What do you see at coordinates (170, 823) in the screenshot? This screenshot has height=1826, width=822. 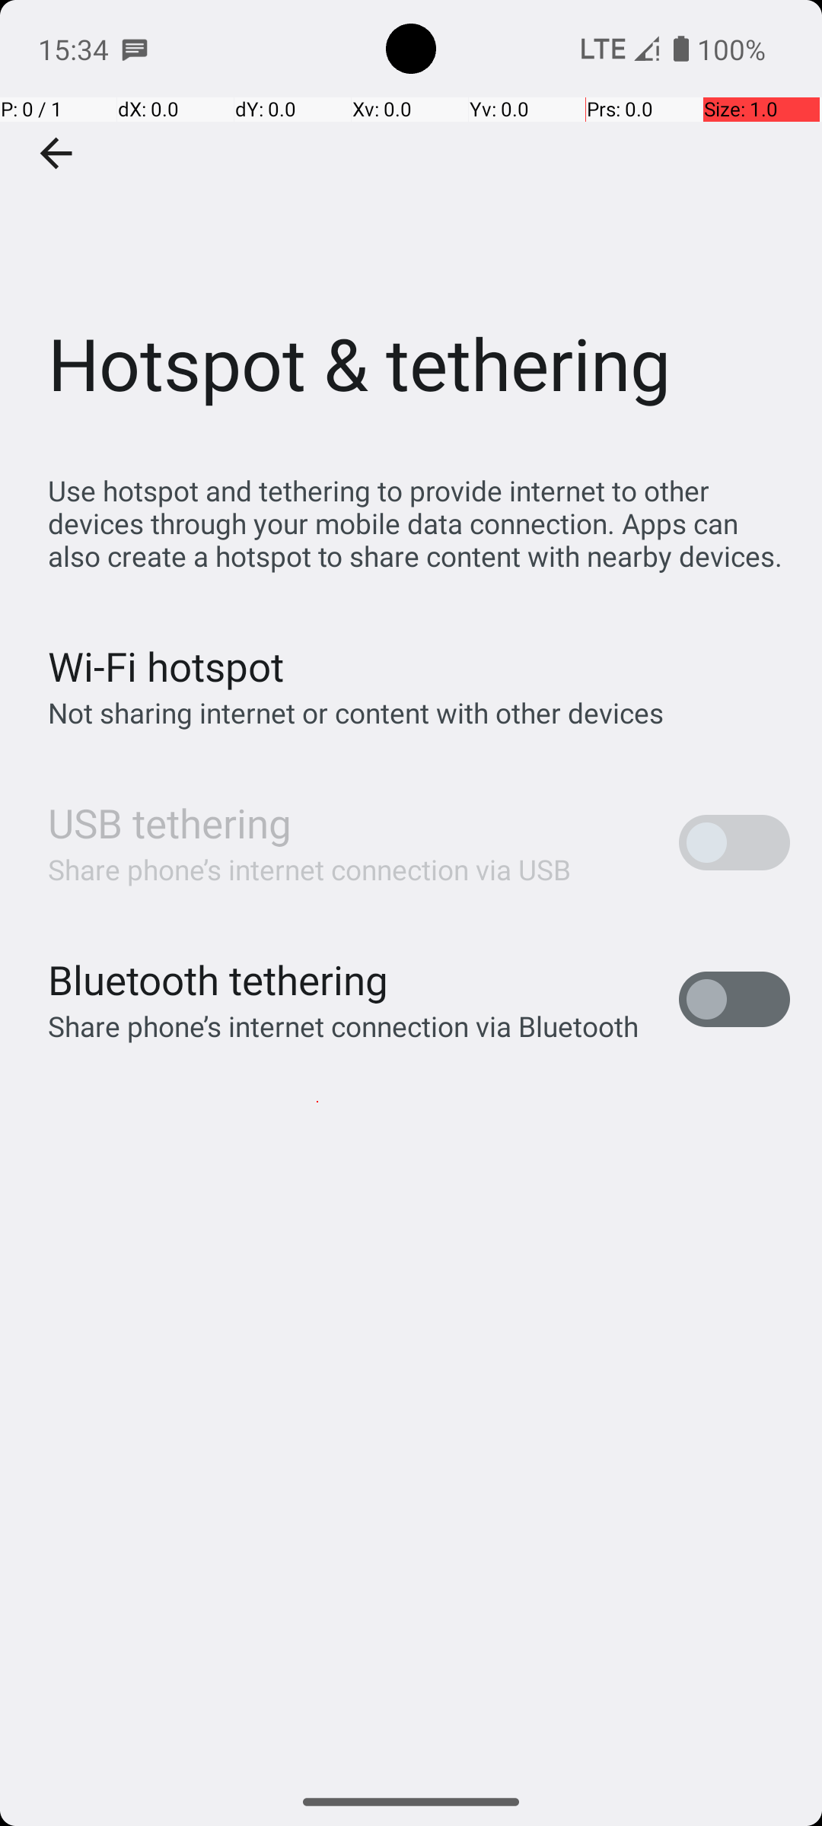 I see `USB tethering` at bounding box center [170, 823].